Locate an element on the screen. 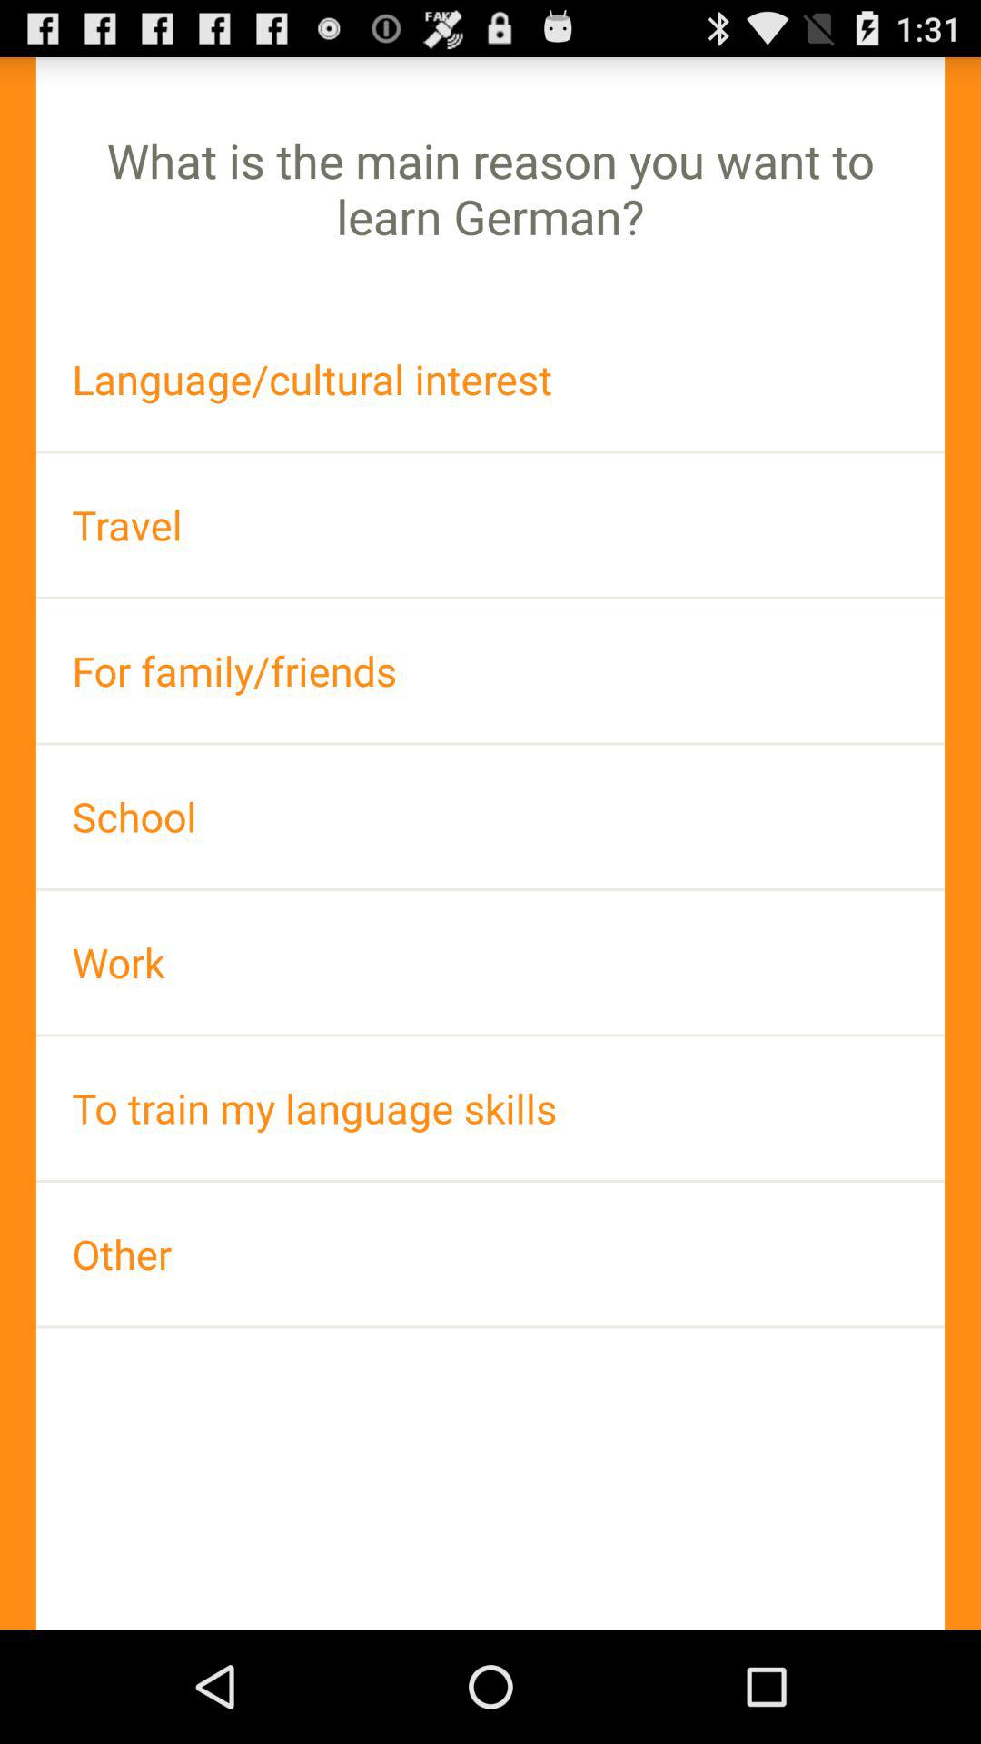 The image size is (981, 1744). choose the work icon is located at coordinates (490, 963).